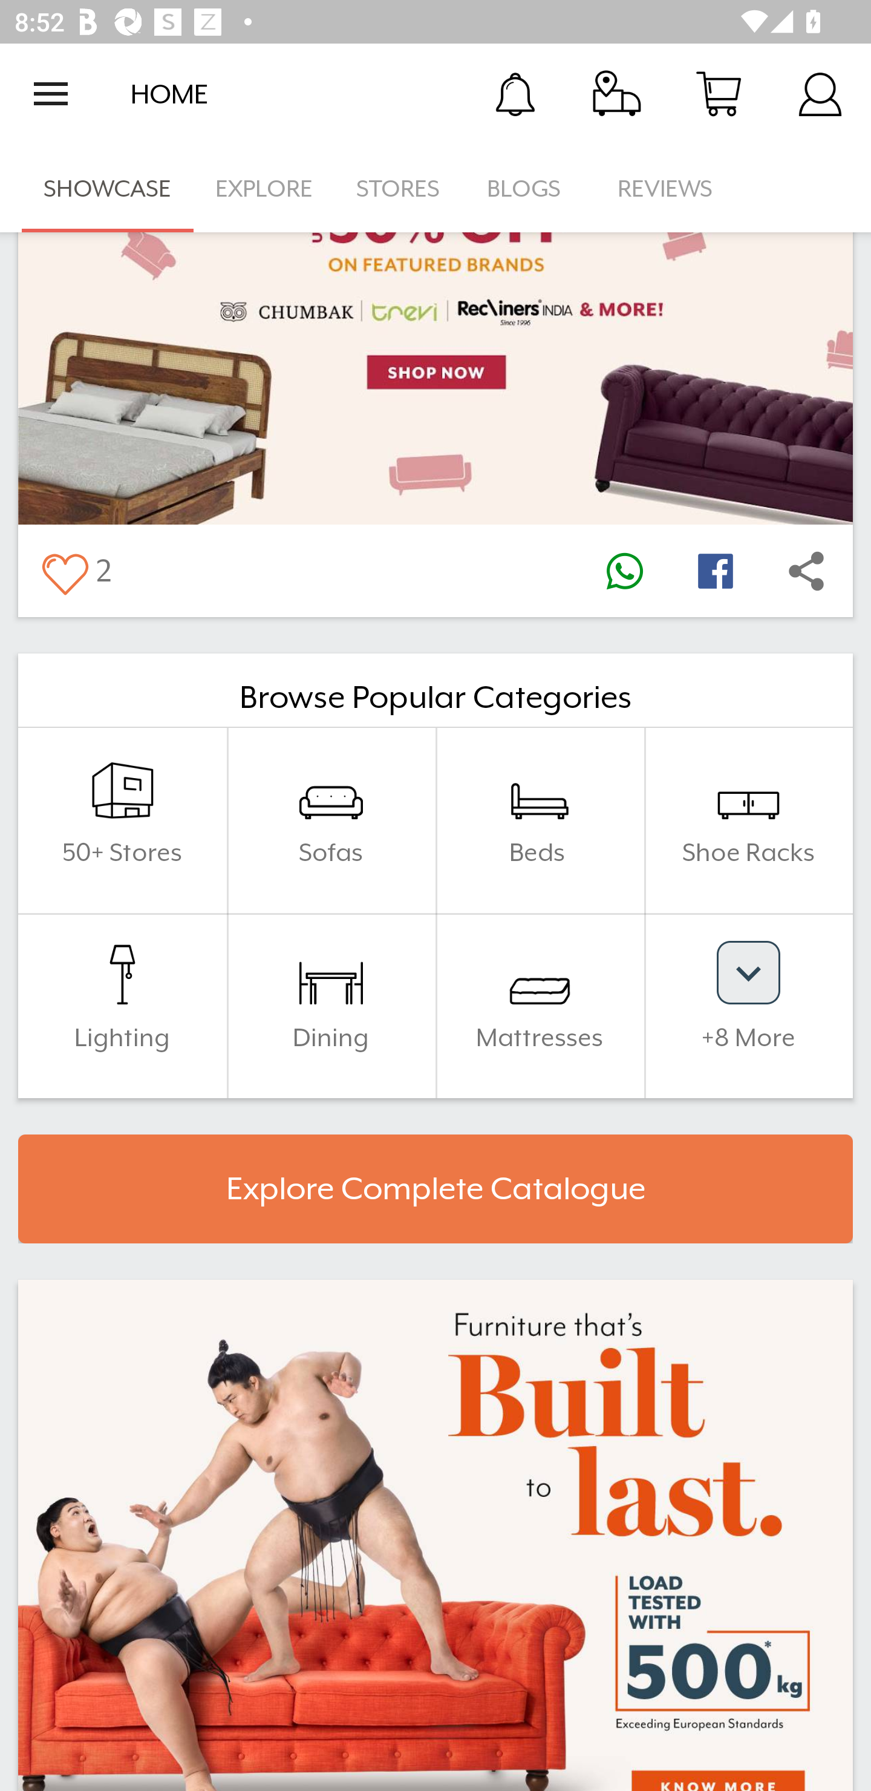  What do you see at coordinates (617, 93) in the screenshot?
I see `Track Order` at bounding box center [617, 93].